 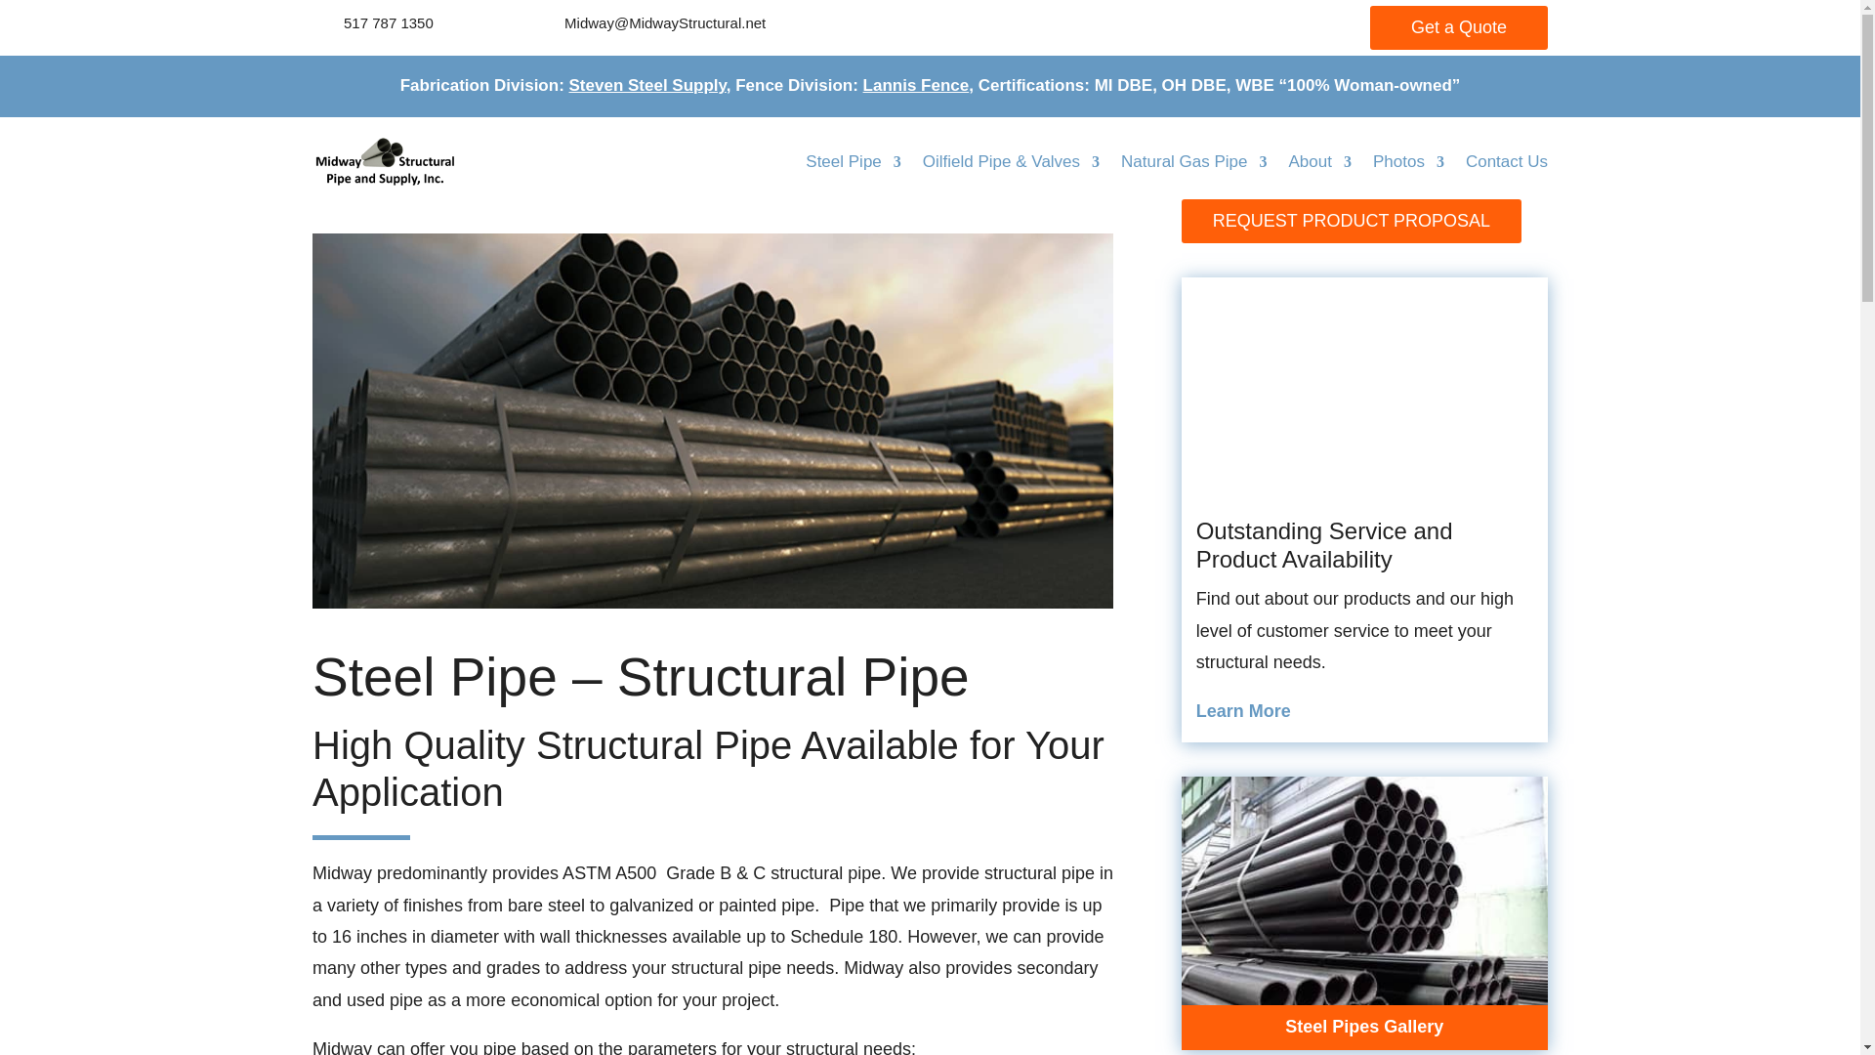 I want to click on Get a Quote, so click(x=1459, y=27).